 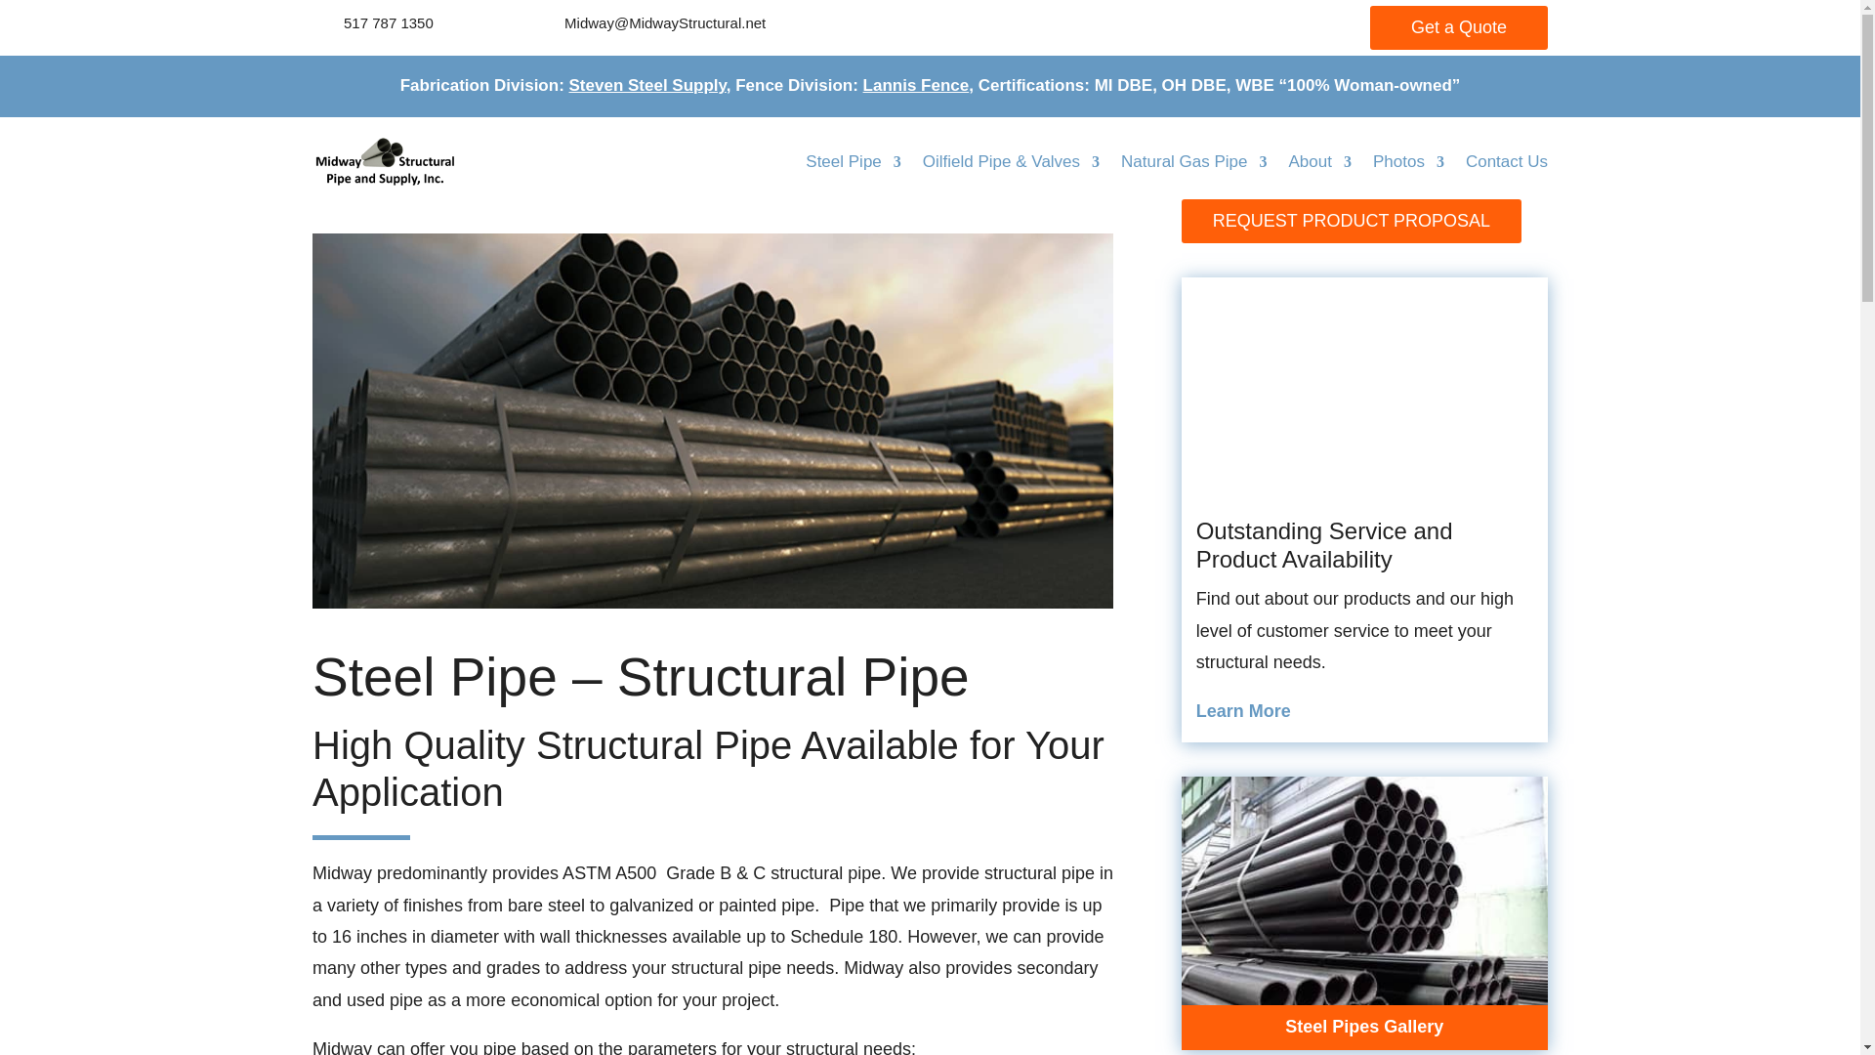 I want to click on Get a Quote, so click(x=1459, y=27).